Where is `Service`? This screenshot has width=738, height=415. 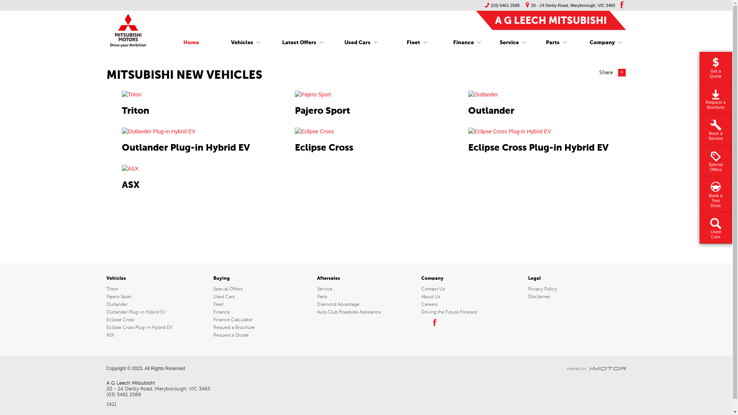
Service is located at coordinates (509, 43).